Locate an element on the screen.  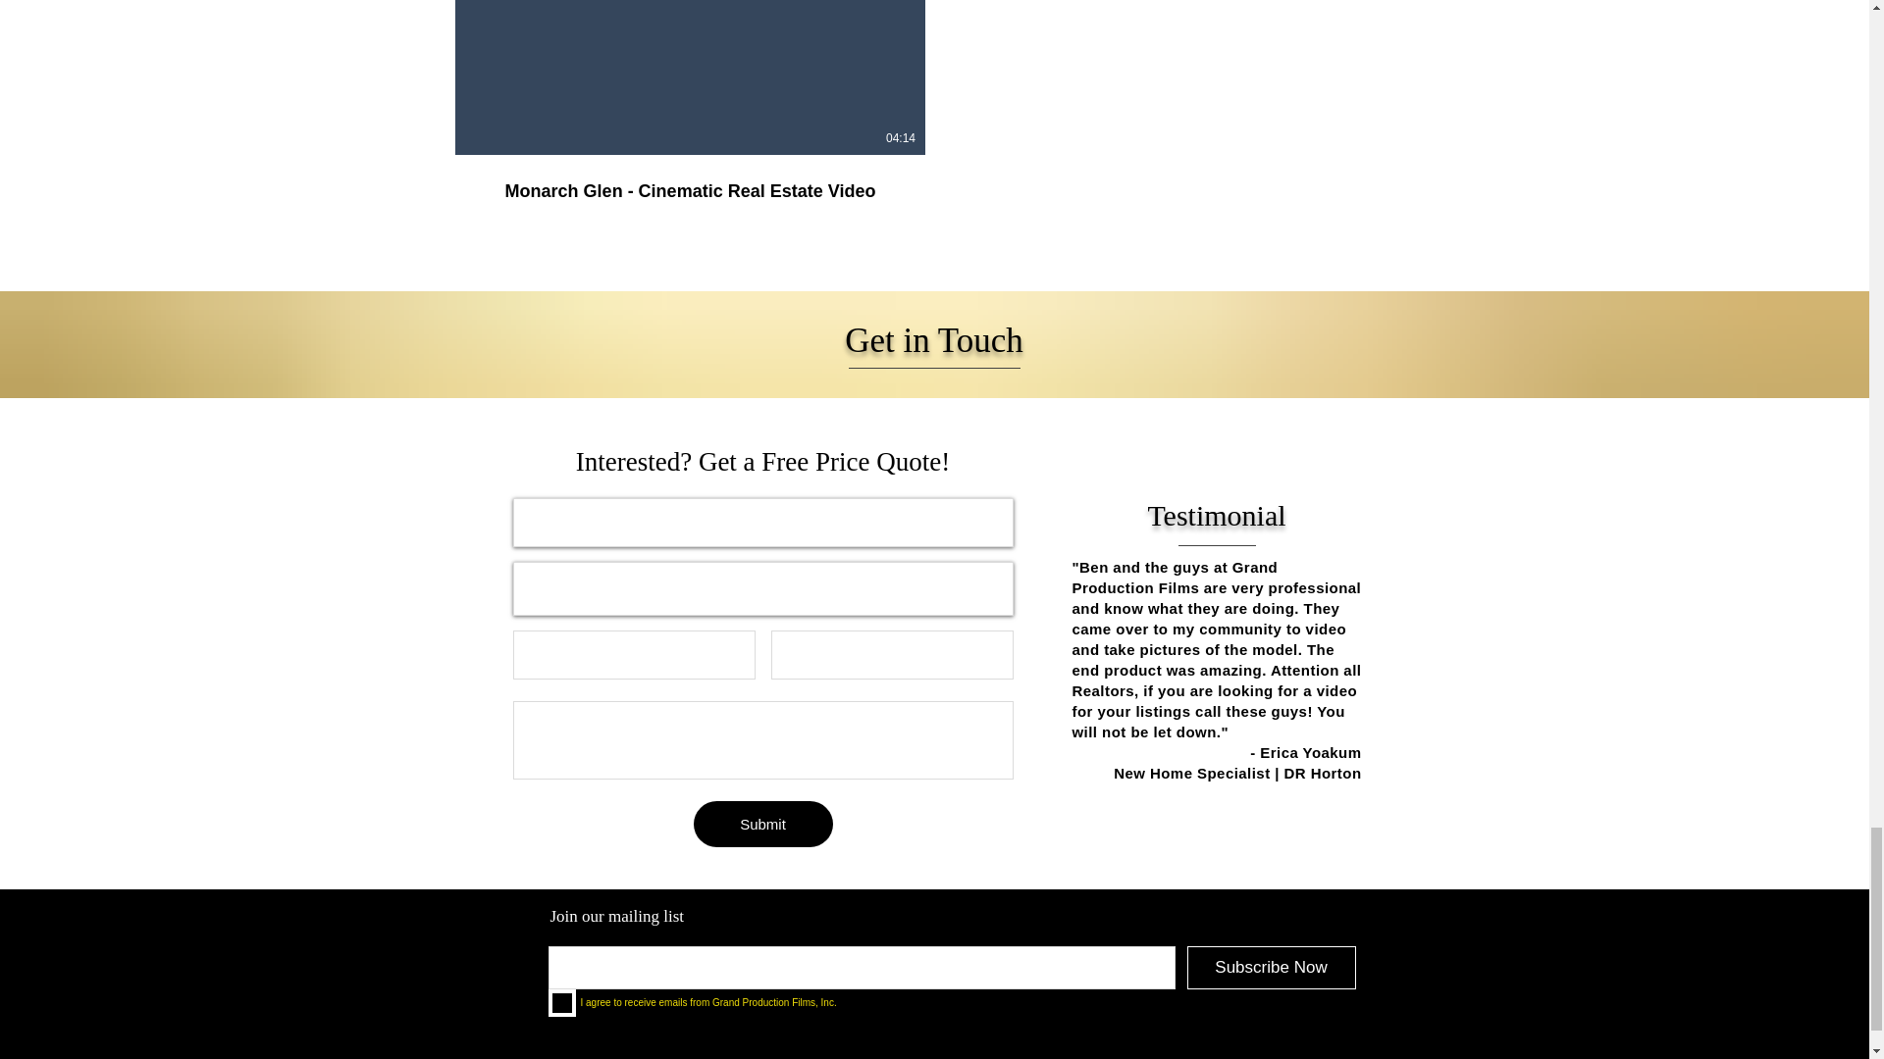
Monarch Glen - Cinematic Real Estate Video is located at coordinates (690, 191).